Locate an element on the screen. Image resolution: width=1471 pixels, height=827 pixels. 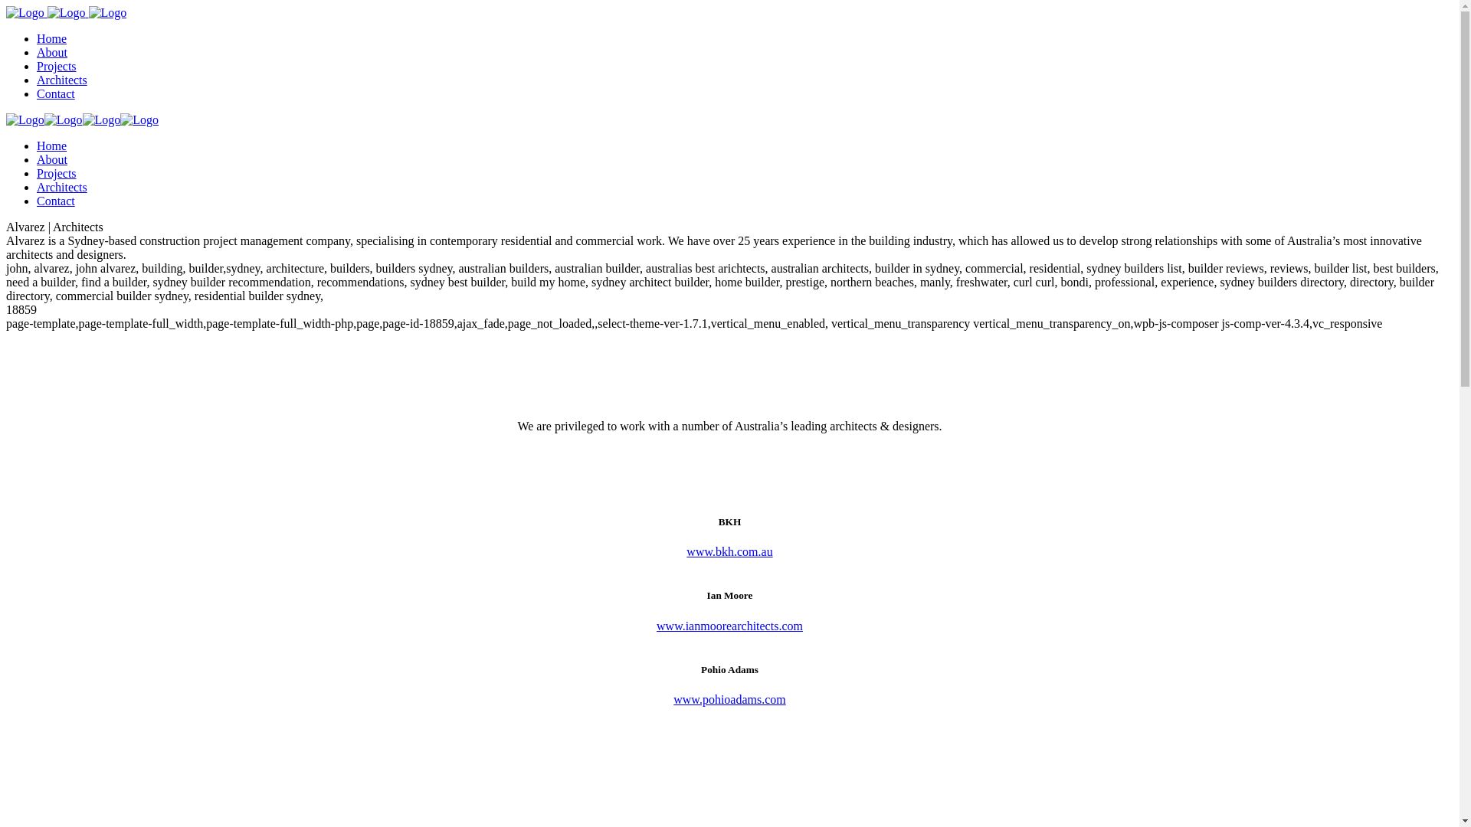
About is located at coordinates (52, 52).